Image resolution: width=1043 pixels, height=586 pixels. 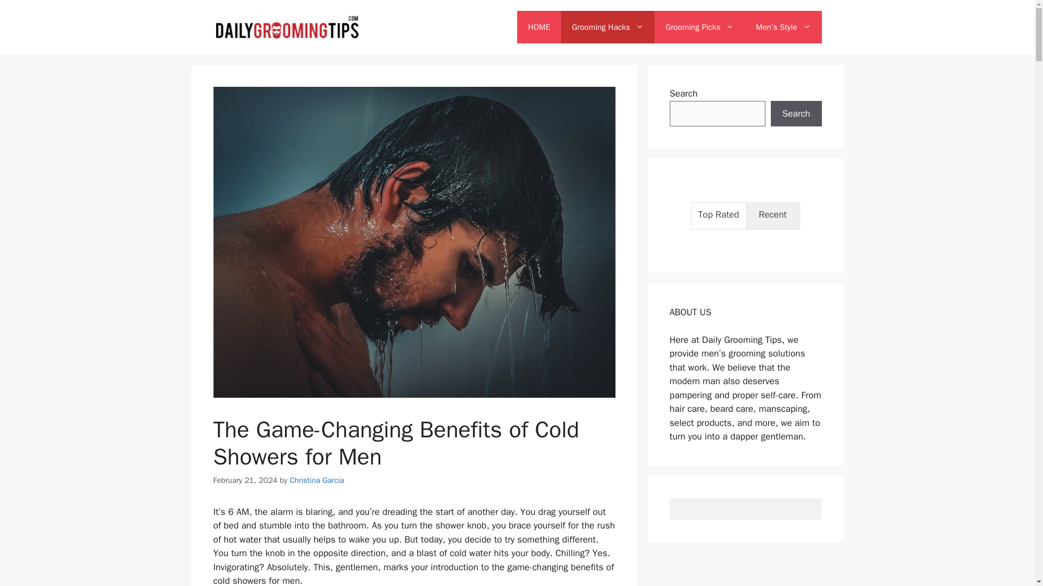 What do you see at coordinates (700, 27) in the screenshot?
I see `Grooming Picks` at bounding box center [700, 27].